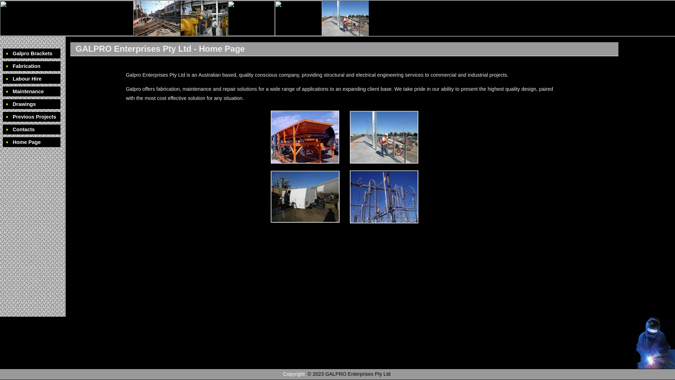 The height and width of the screenshot is (380, 675). What do you see at coordinates (294, 374) in the screenshot?
I see `Copyright` at bounding box center [294, 374].